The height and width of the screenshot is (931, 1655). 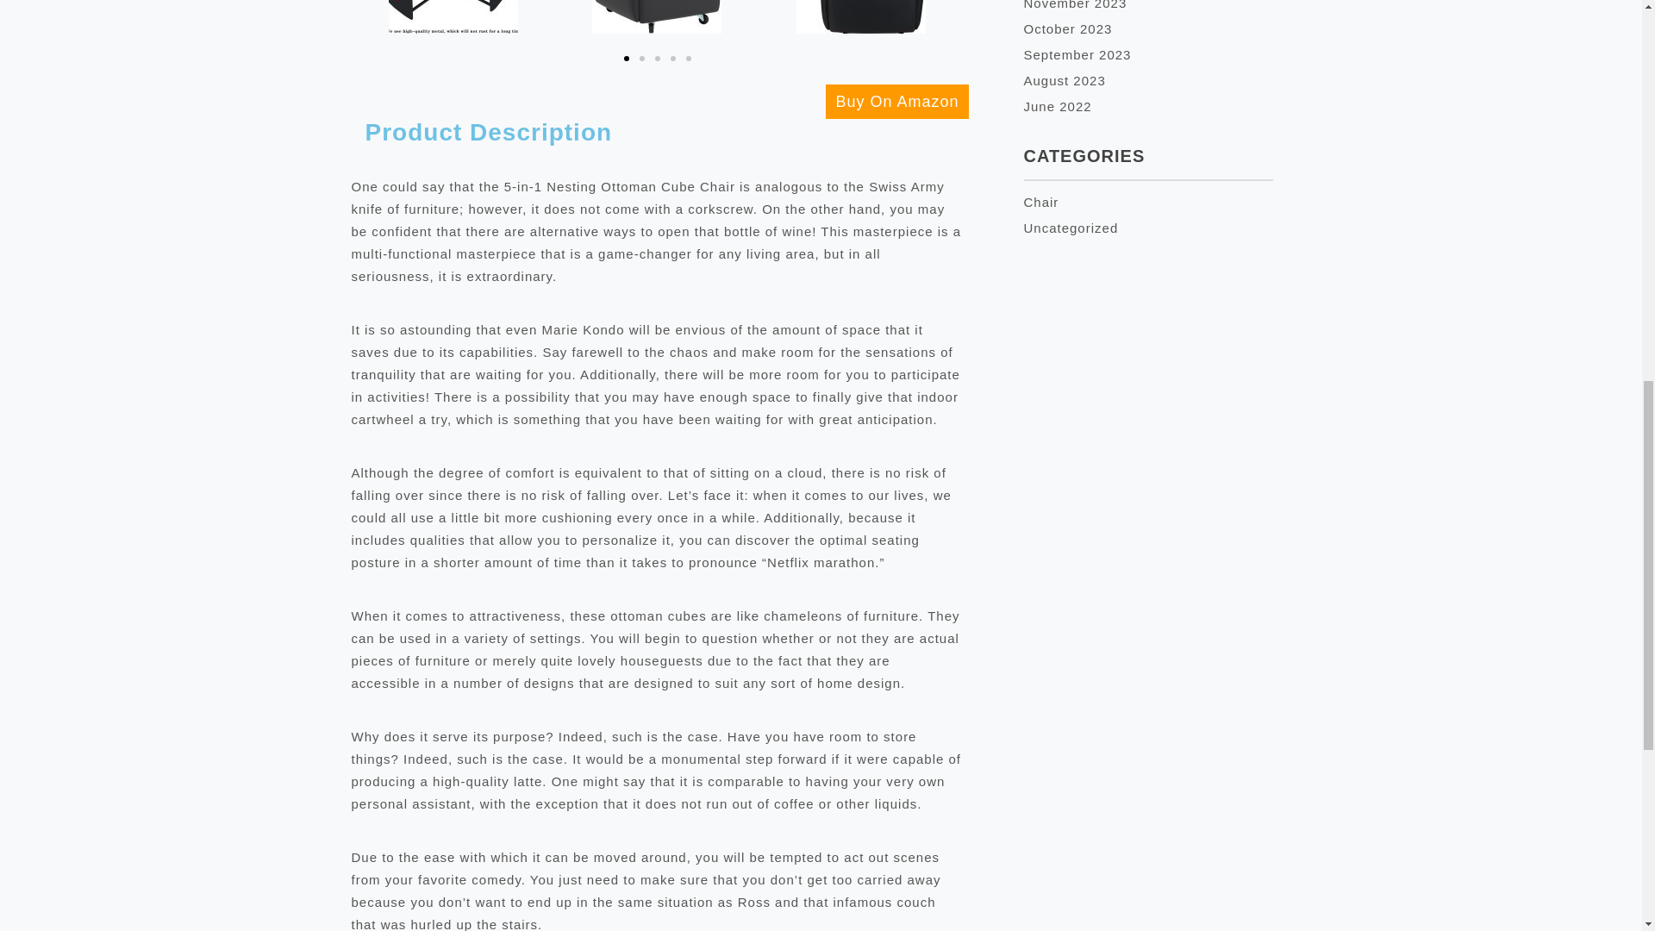 What do you see at coordinates (896, 102) in the screenshot?
I see `Buy On Amazon` at bounding box center [896, 102].